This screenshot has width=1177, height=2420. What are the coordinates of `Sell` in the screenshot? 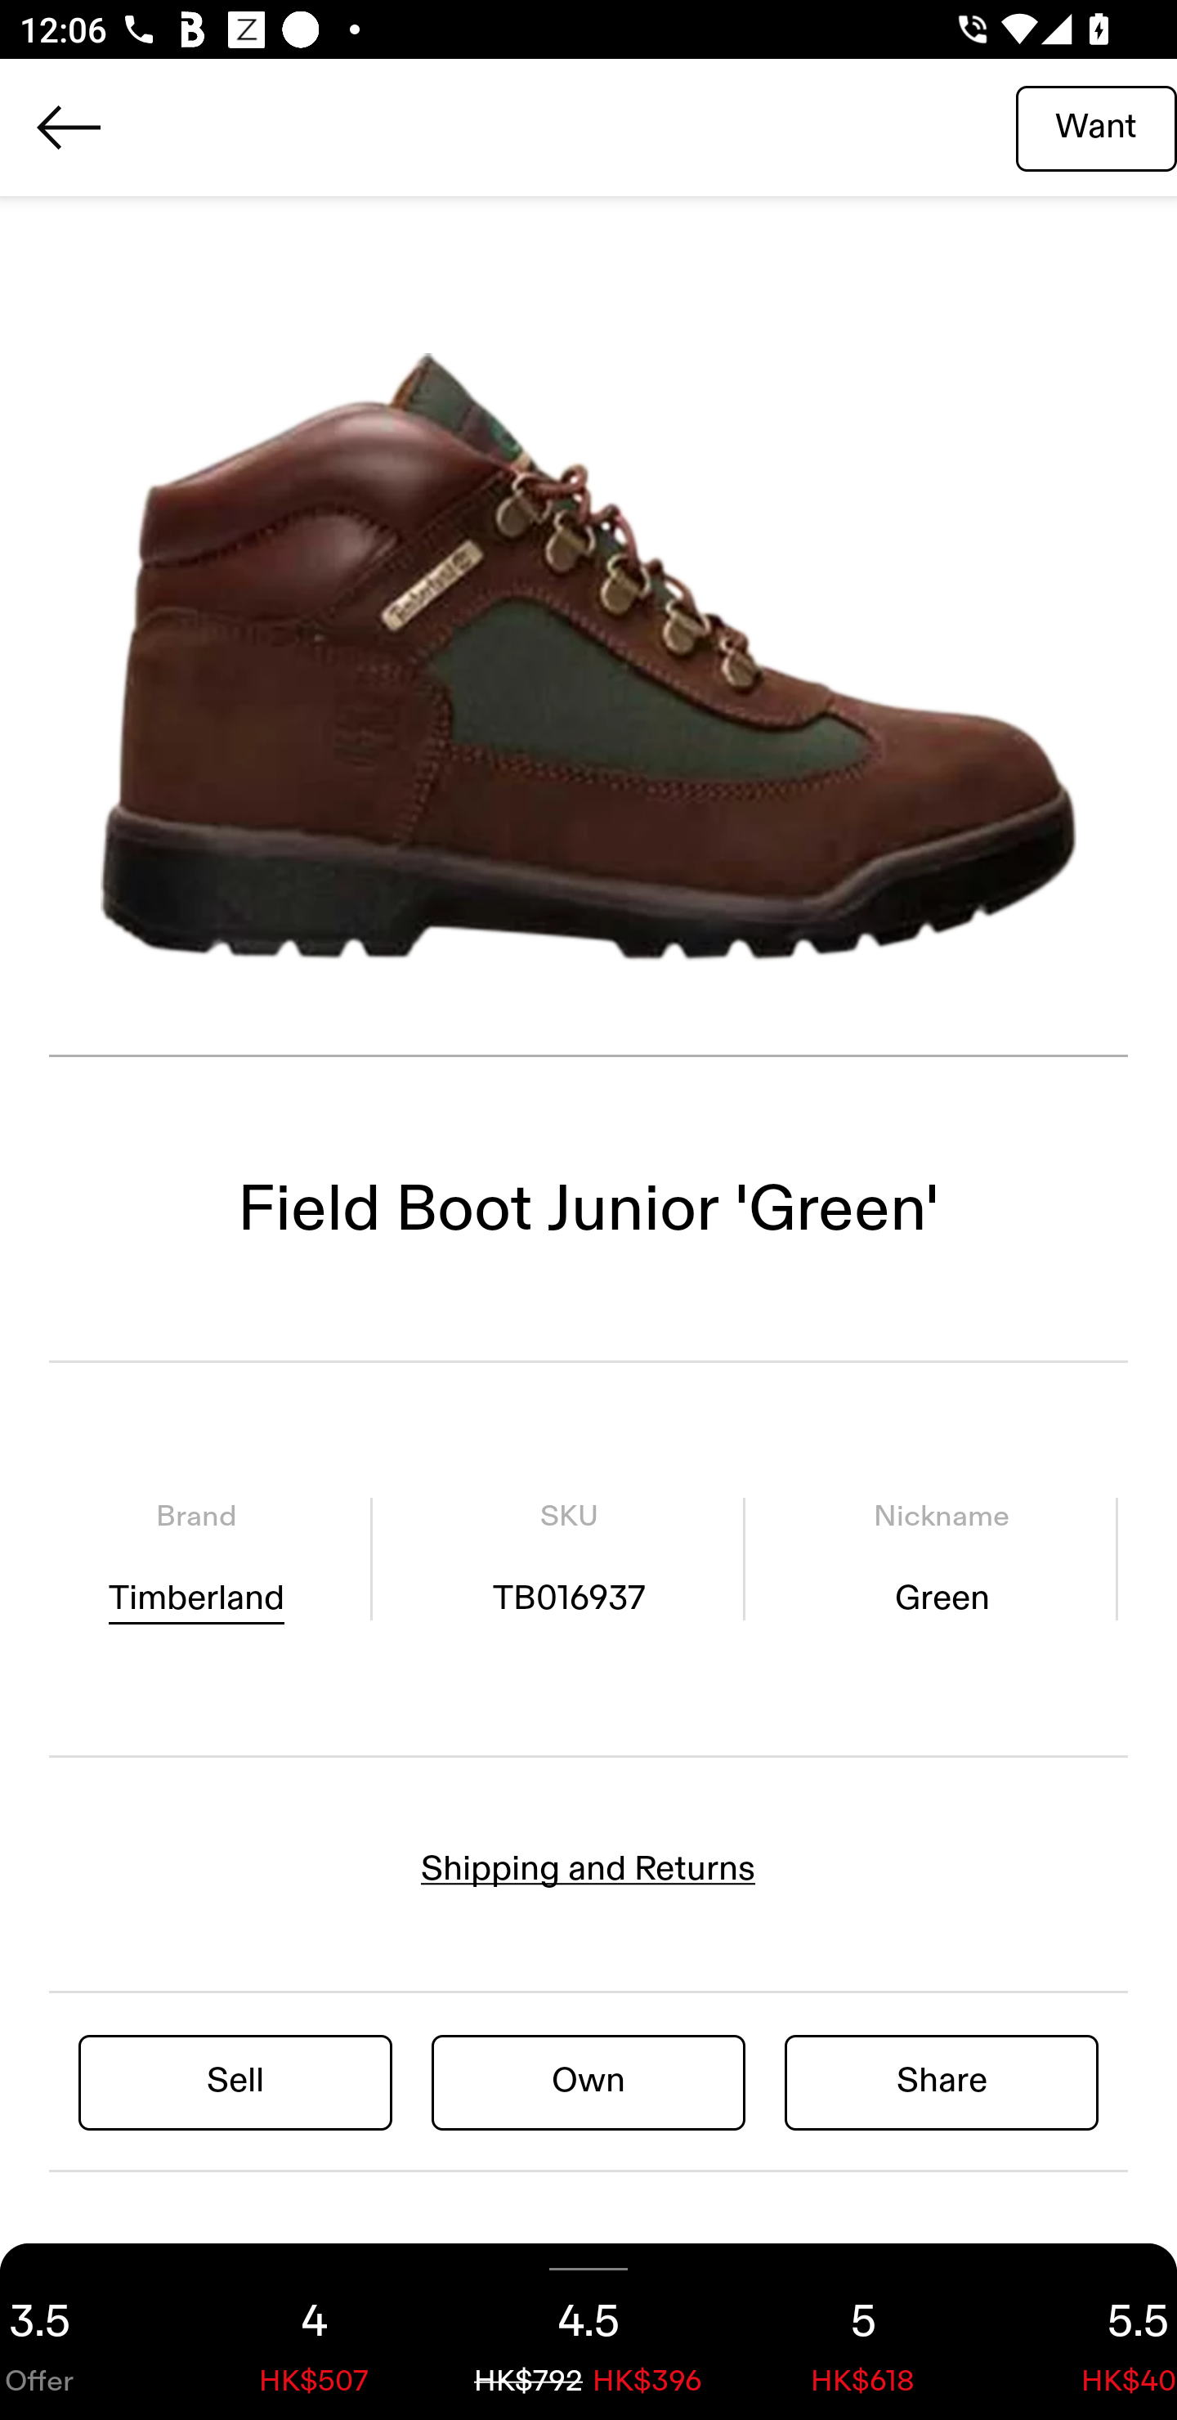 It's located at (235, 2081).